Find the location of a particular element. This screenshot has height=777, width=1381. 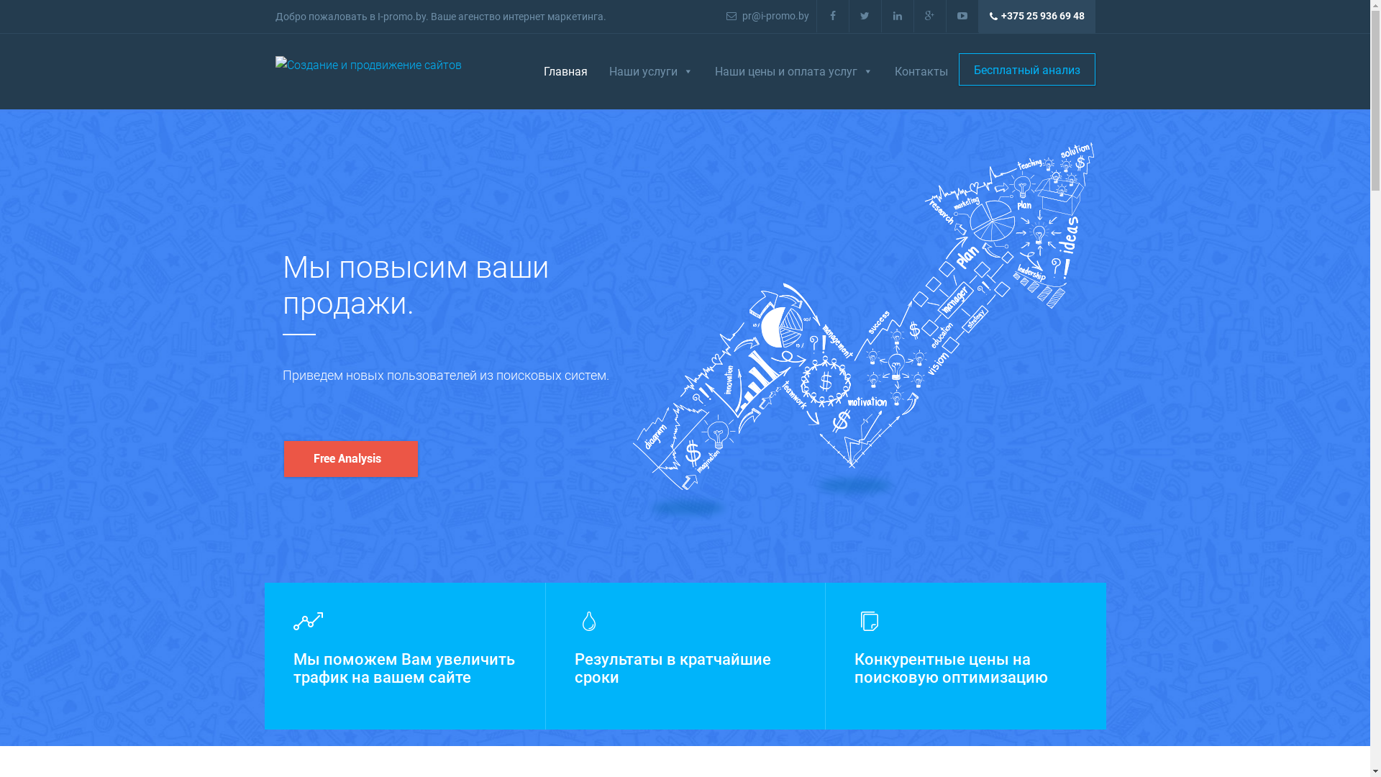

youtube-play is located at coordinates (962, 16).